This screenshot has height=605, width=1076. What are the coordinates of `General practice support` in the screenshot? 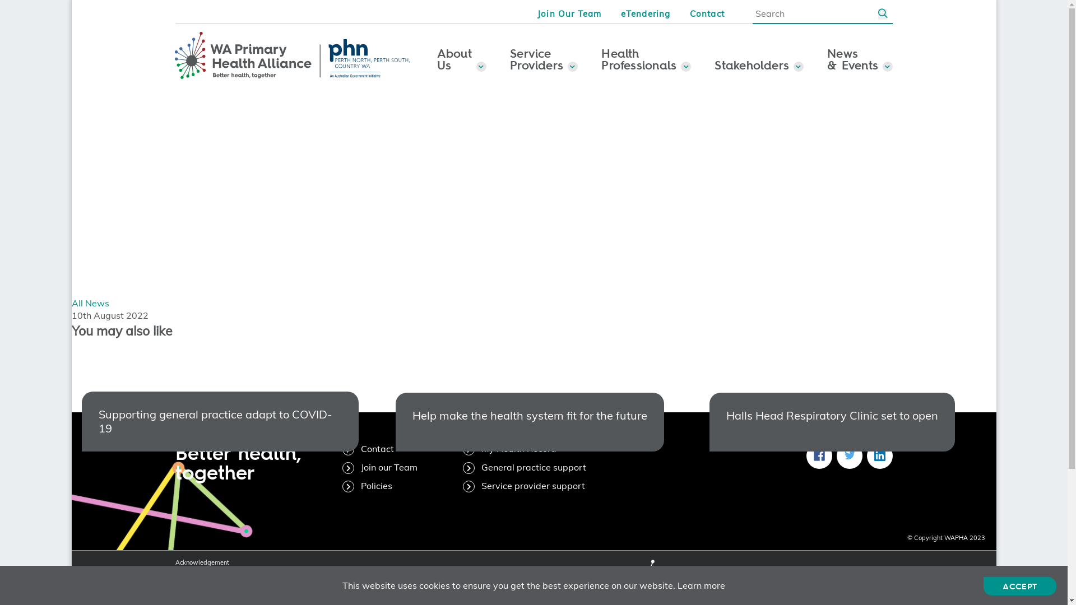 It's located at (525, 467).